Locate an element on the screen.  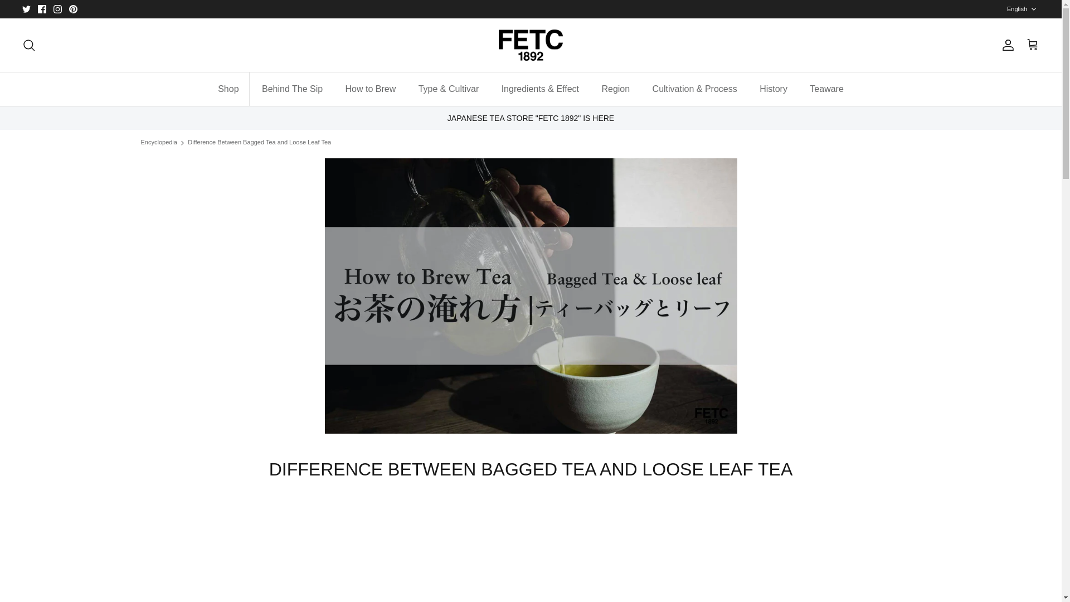
Instagram is located at coordinates (58, 9).